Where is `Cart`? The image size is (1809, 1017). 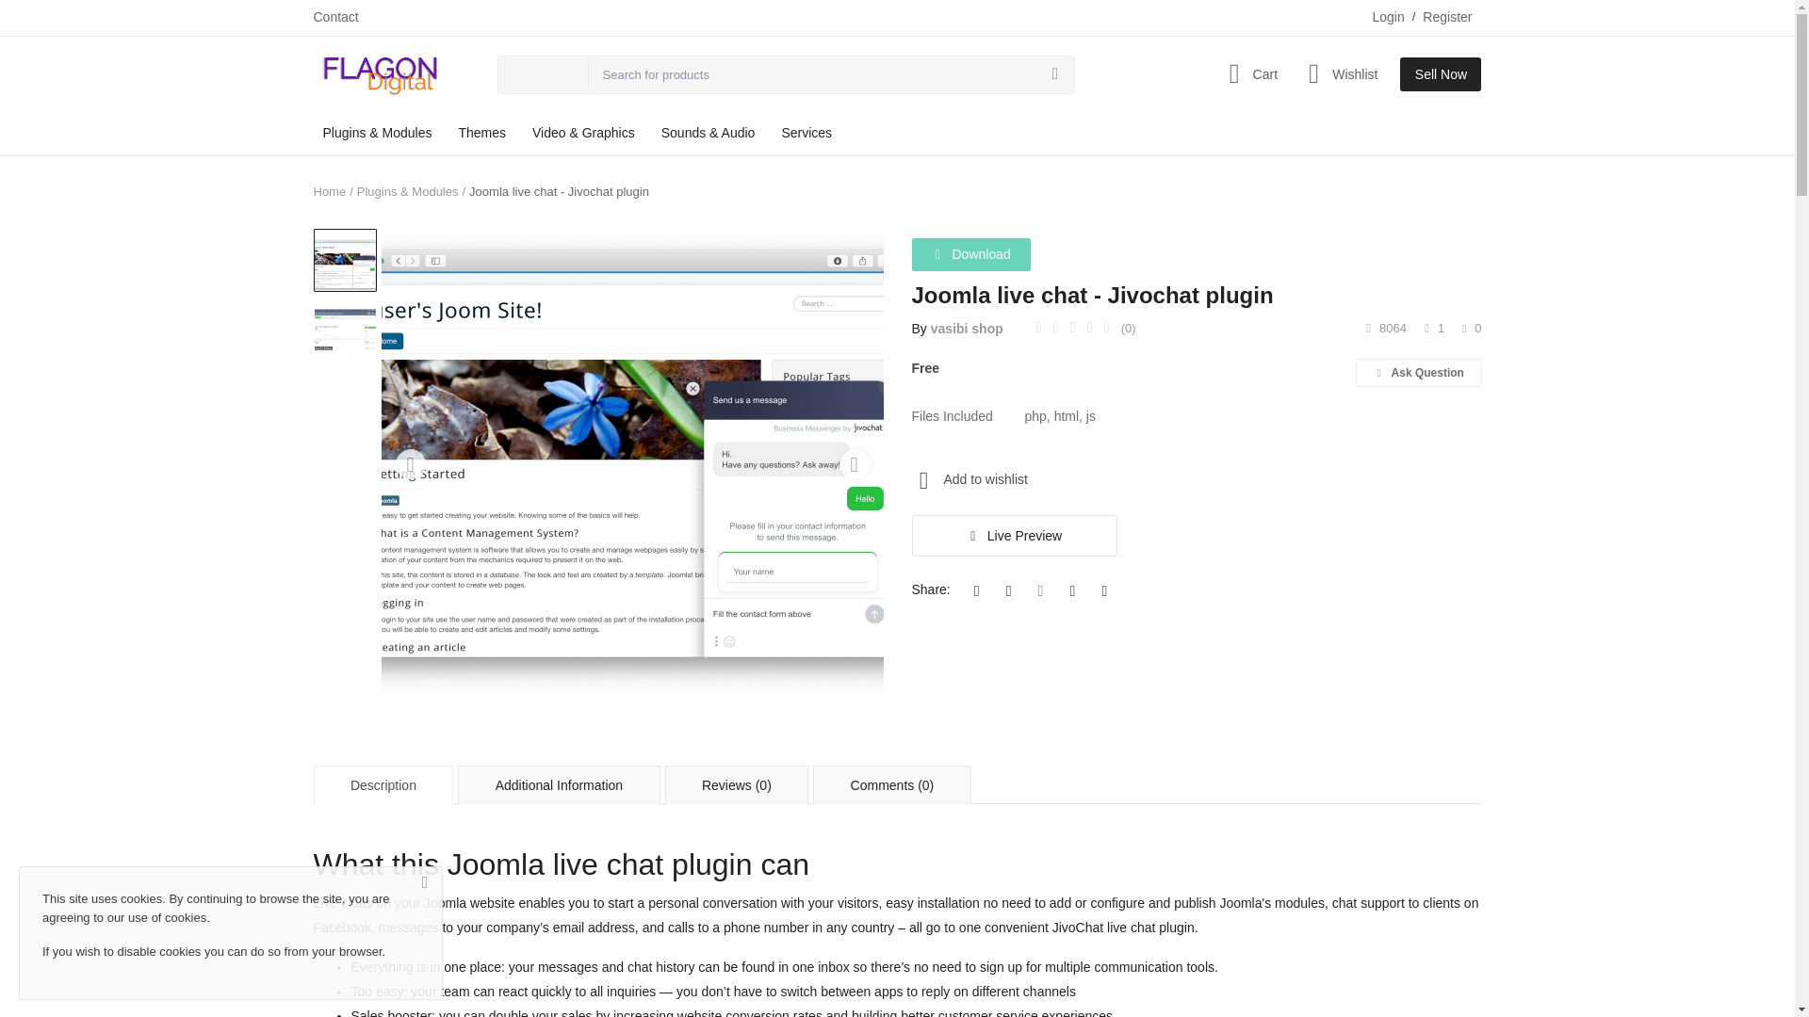 Cart is located at coordinates (1247, 73).